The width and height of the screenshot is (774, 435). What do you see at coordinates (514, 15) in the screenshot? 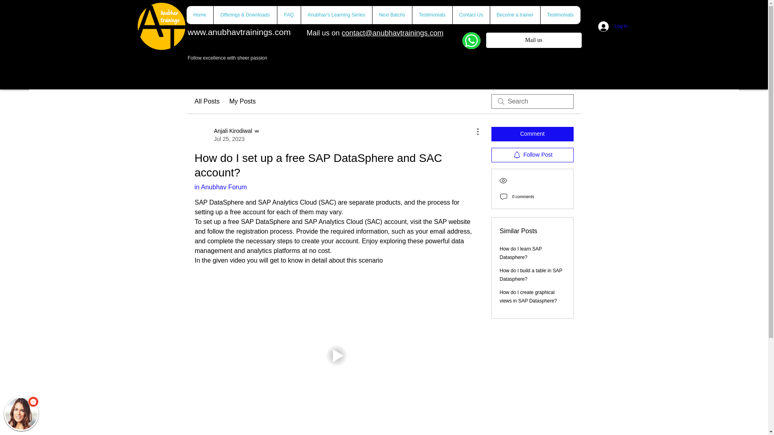
I see `Mail us` at bounding box center [514, 15].